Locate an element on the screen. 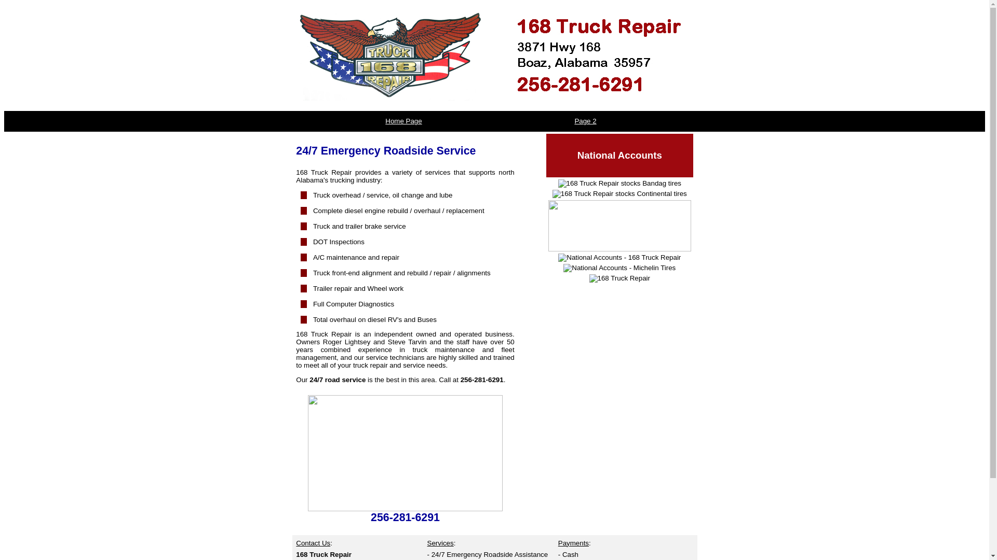  Home Page is located at coordinates (403, 121).